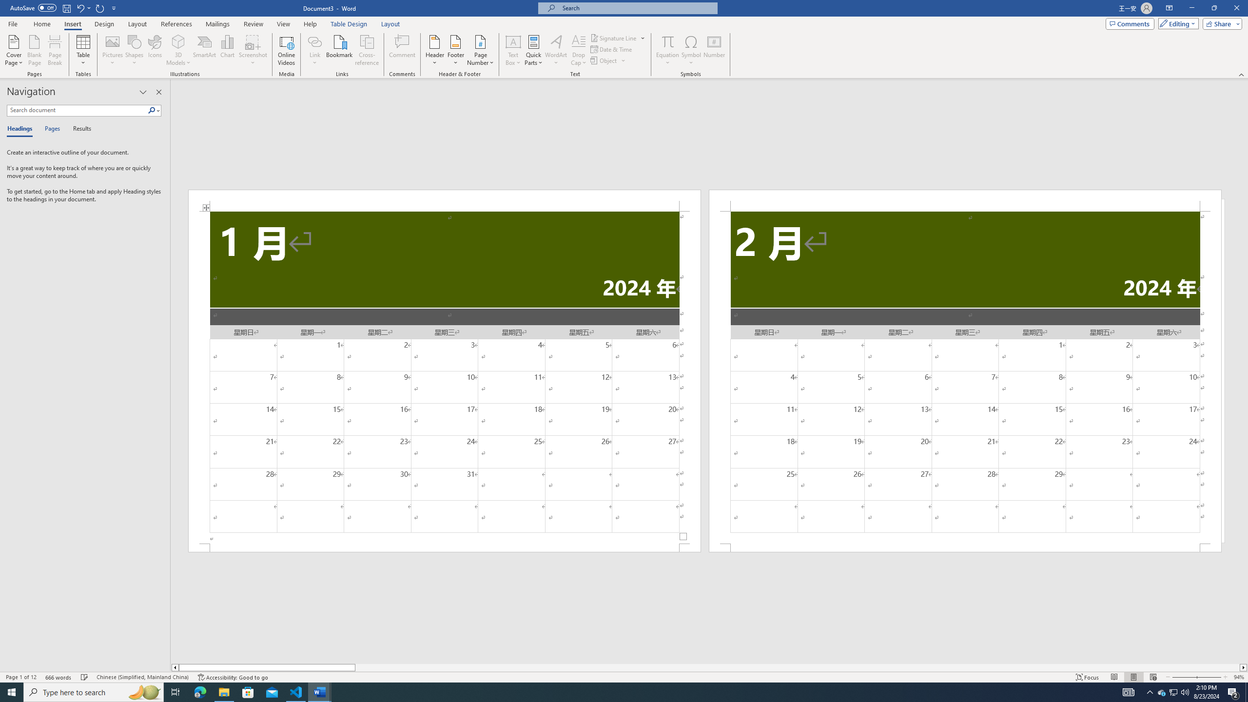  Describe the element at coordinates (55, 50) in the screenshot. I see `Page Break` at that location.